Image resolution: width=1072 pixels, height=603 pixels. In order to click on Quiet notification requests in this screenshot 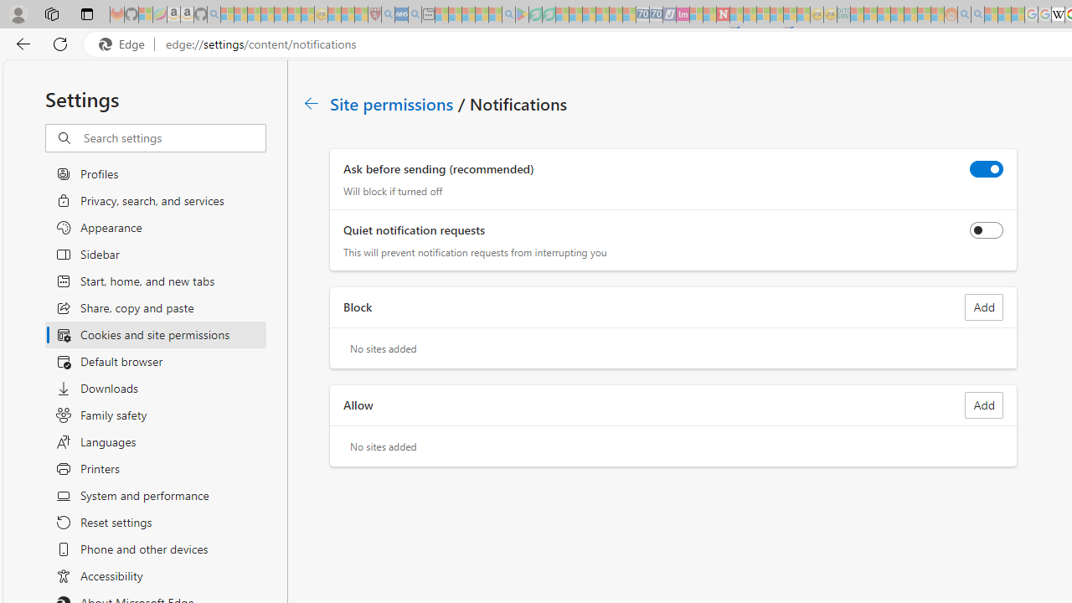, I will do `click(987, 229)`.